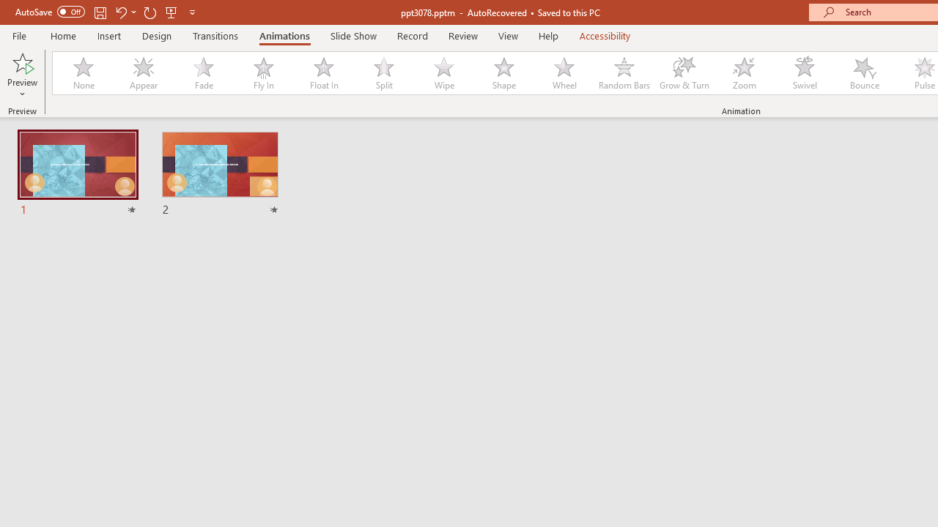  Describe the element at coordinates (443, 73) in the screenshot. I see `Wipe` at that location.